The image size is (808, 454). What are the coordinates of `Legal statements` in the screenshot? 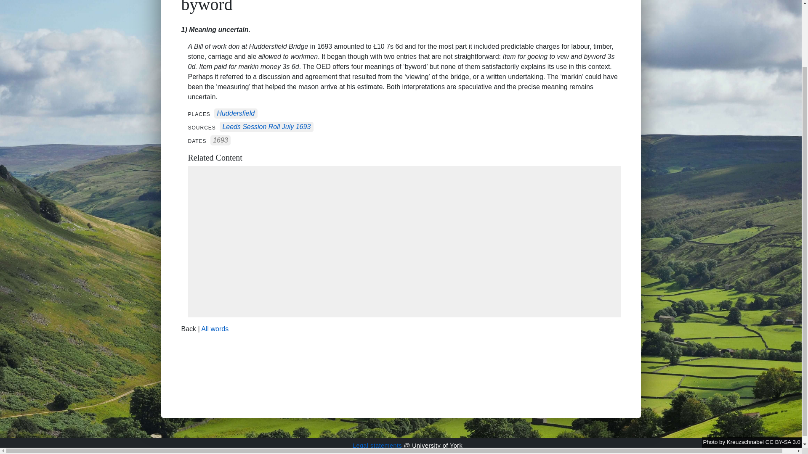 It's located at (377, 446).